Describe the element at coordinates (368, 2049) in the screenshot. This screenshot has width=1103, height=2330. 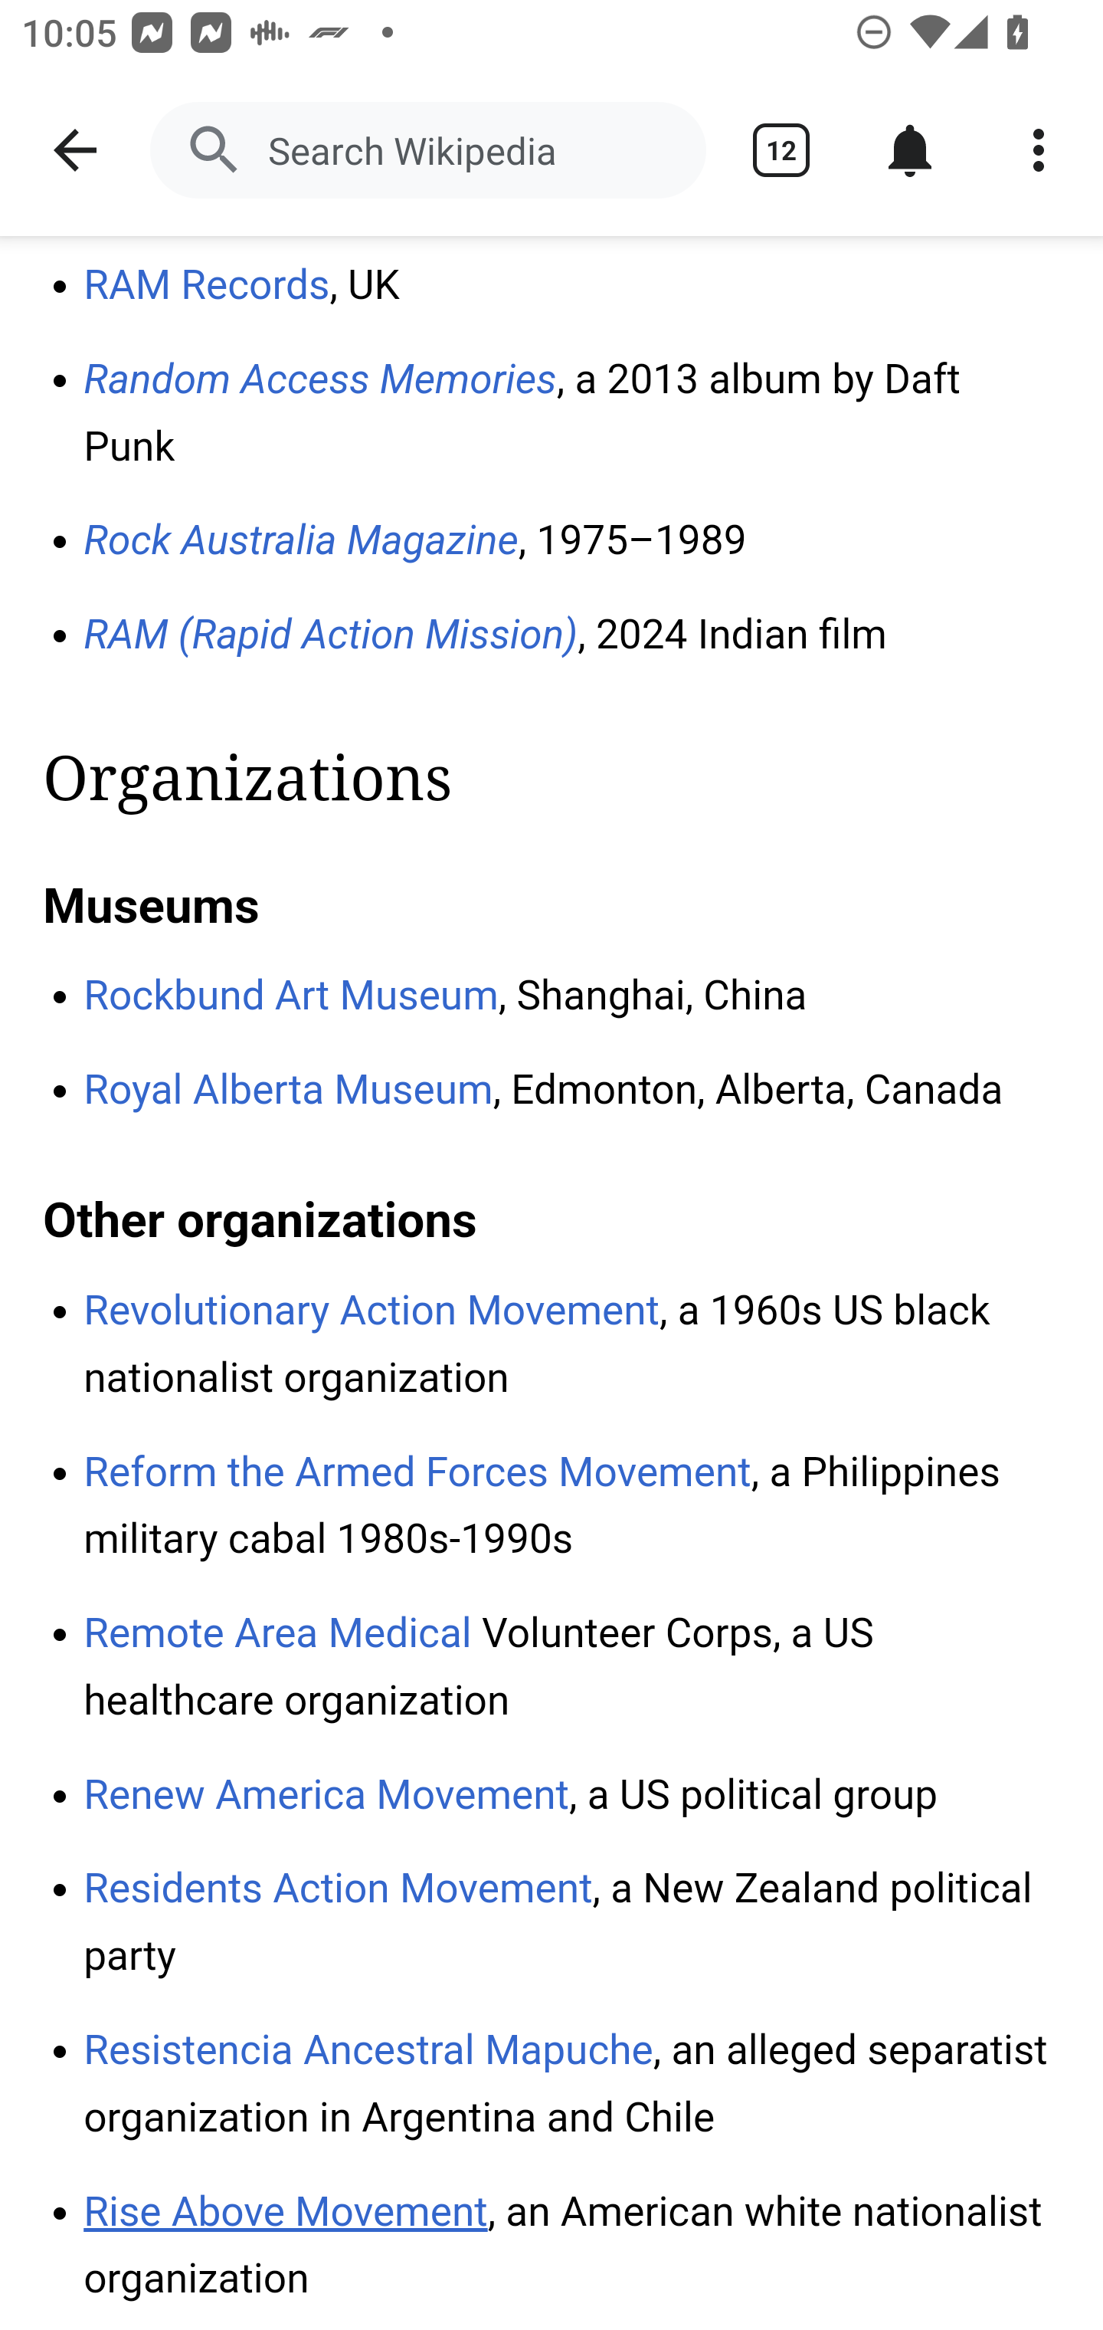
I see `Resistencia Ancestral Mapuche` at that location.